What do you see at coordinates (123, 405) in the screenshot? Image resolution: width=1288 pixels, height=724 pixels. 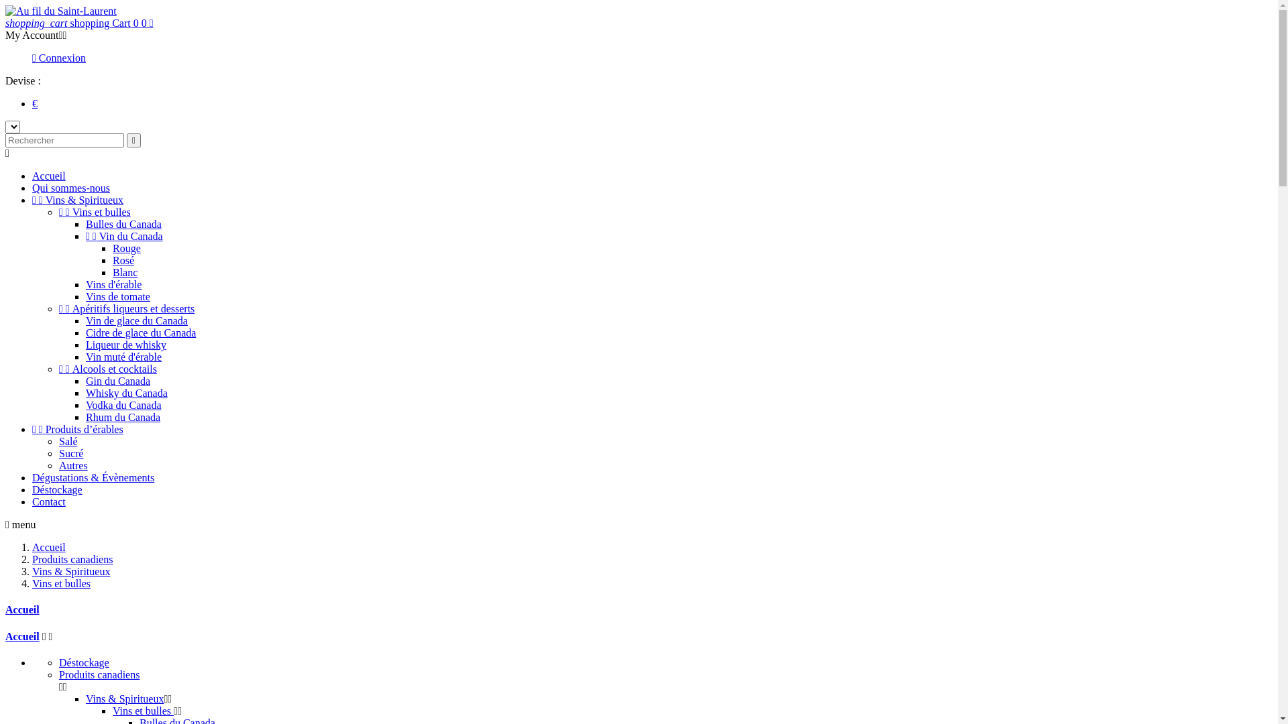 I see `Vodka du Canada` at bounding box center [123, 405].